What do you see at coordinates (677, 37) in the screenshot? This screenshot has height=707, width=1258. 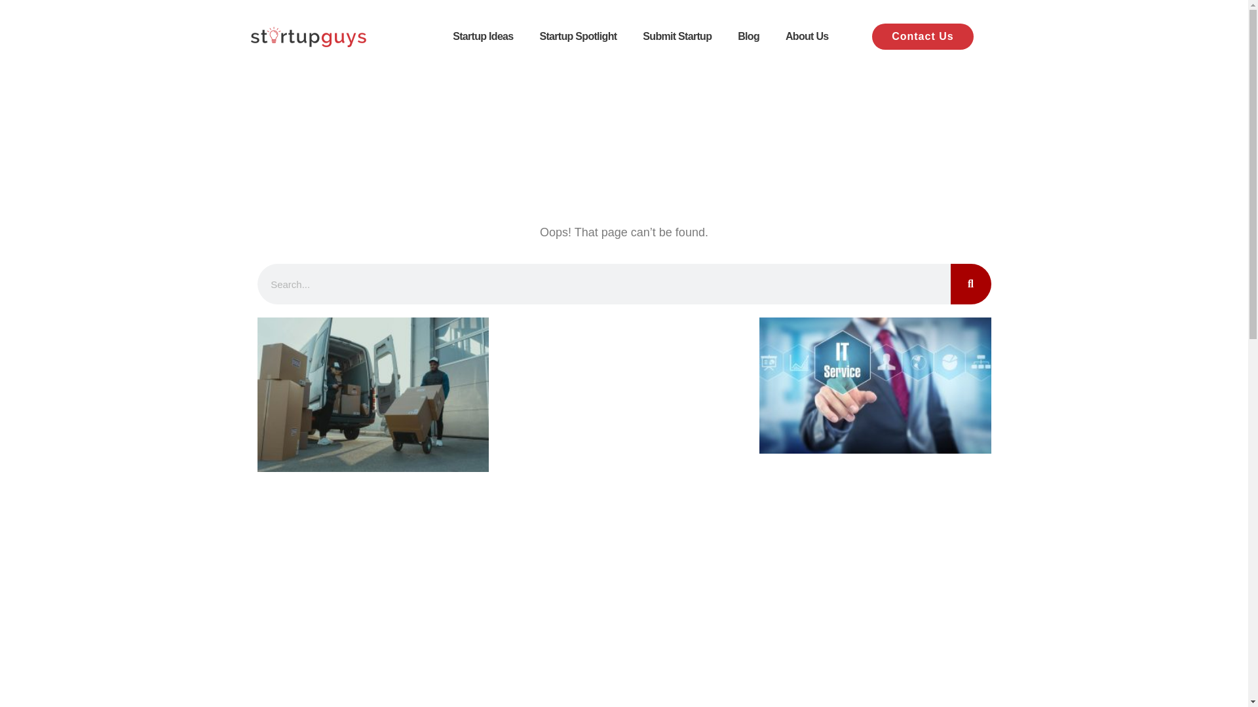 I see `Submit Startup` at bounding box center [677, 37].